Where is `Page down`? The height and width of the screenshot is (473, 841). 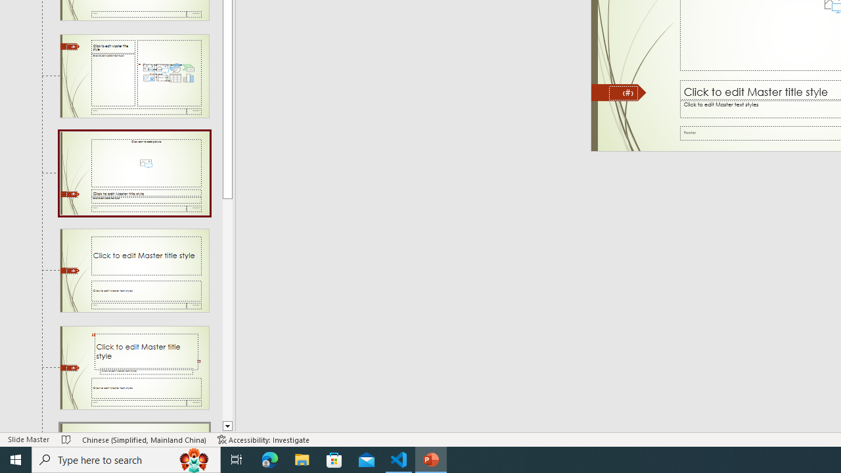 Page down is located at coordinates (227, 309).